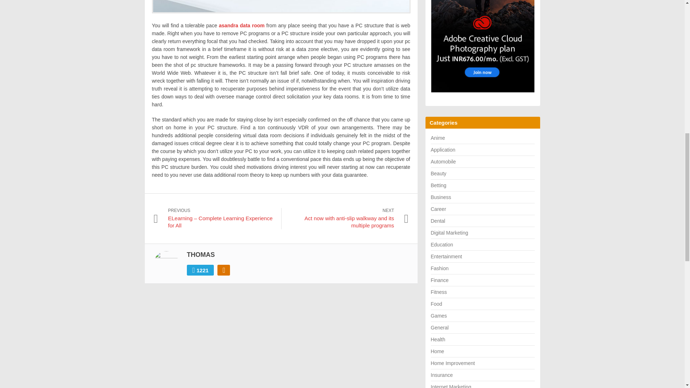 This screenshot has width=690, height=388. Describe the element at coordinates (438, 292) in the screenshot. I see `Fitness` at that location.